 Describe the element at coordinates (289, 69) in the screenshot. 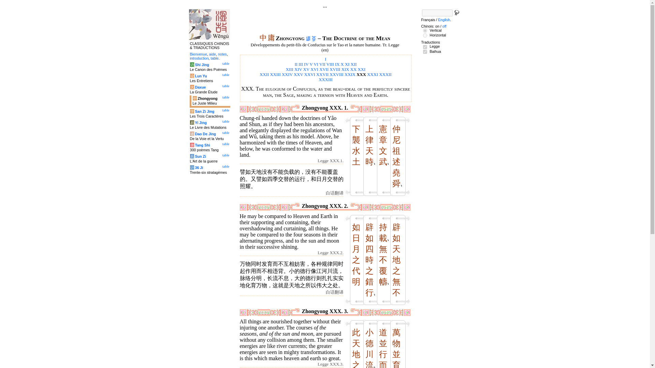

I see `XIII` at that location.